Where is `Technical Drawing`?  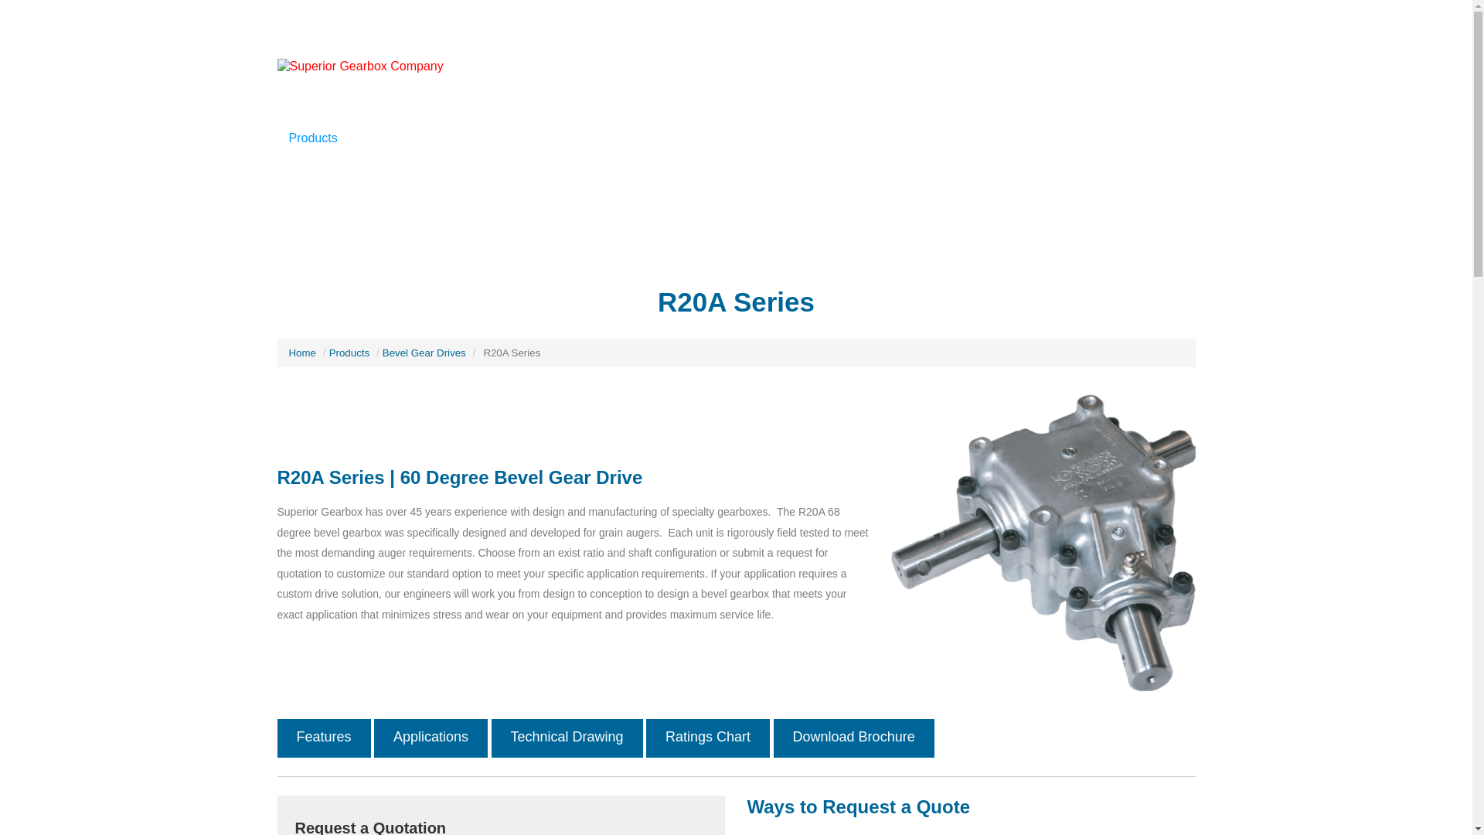
Technical Drawing is located at coordinates (567, 738).